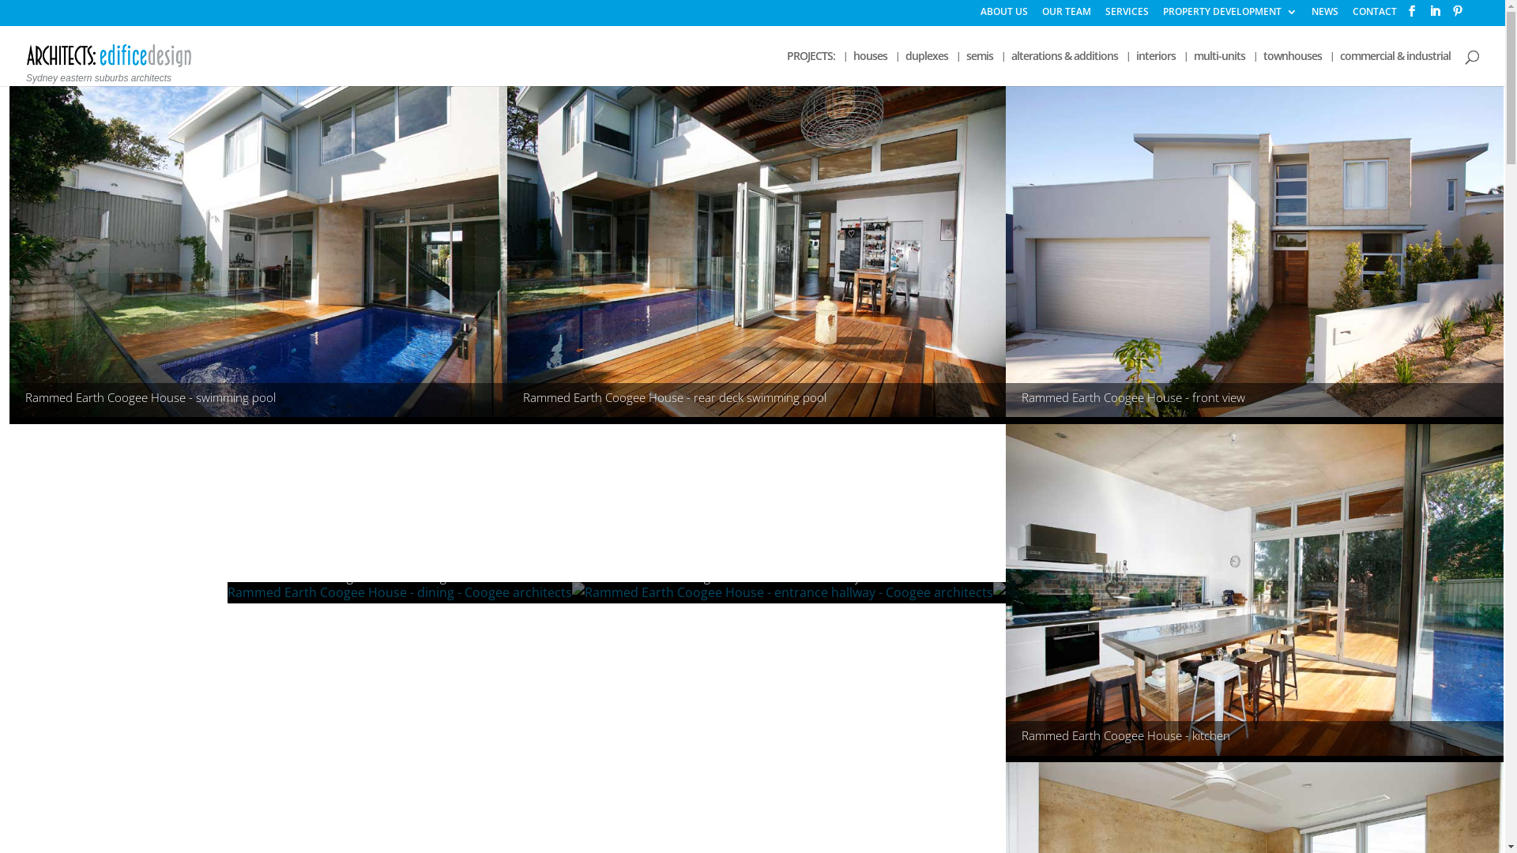  Describe the element at coordinates (871, 68) in the screenshot. I see `houses` at that location.